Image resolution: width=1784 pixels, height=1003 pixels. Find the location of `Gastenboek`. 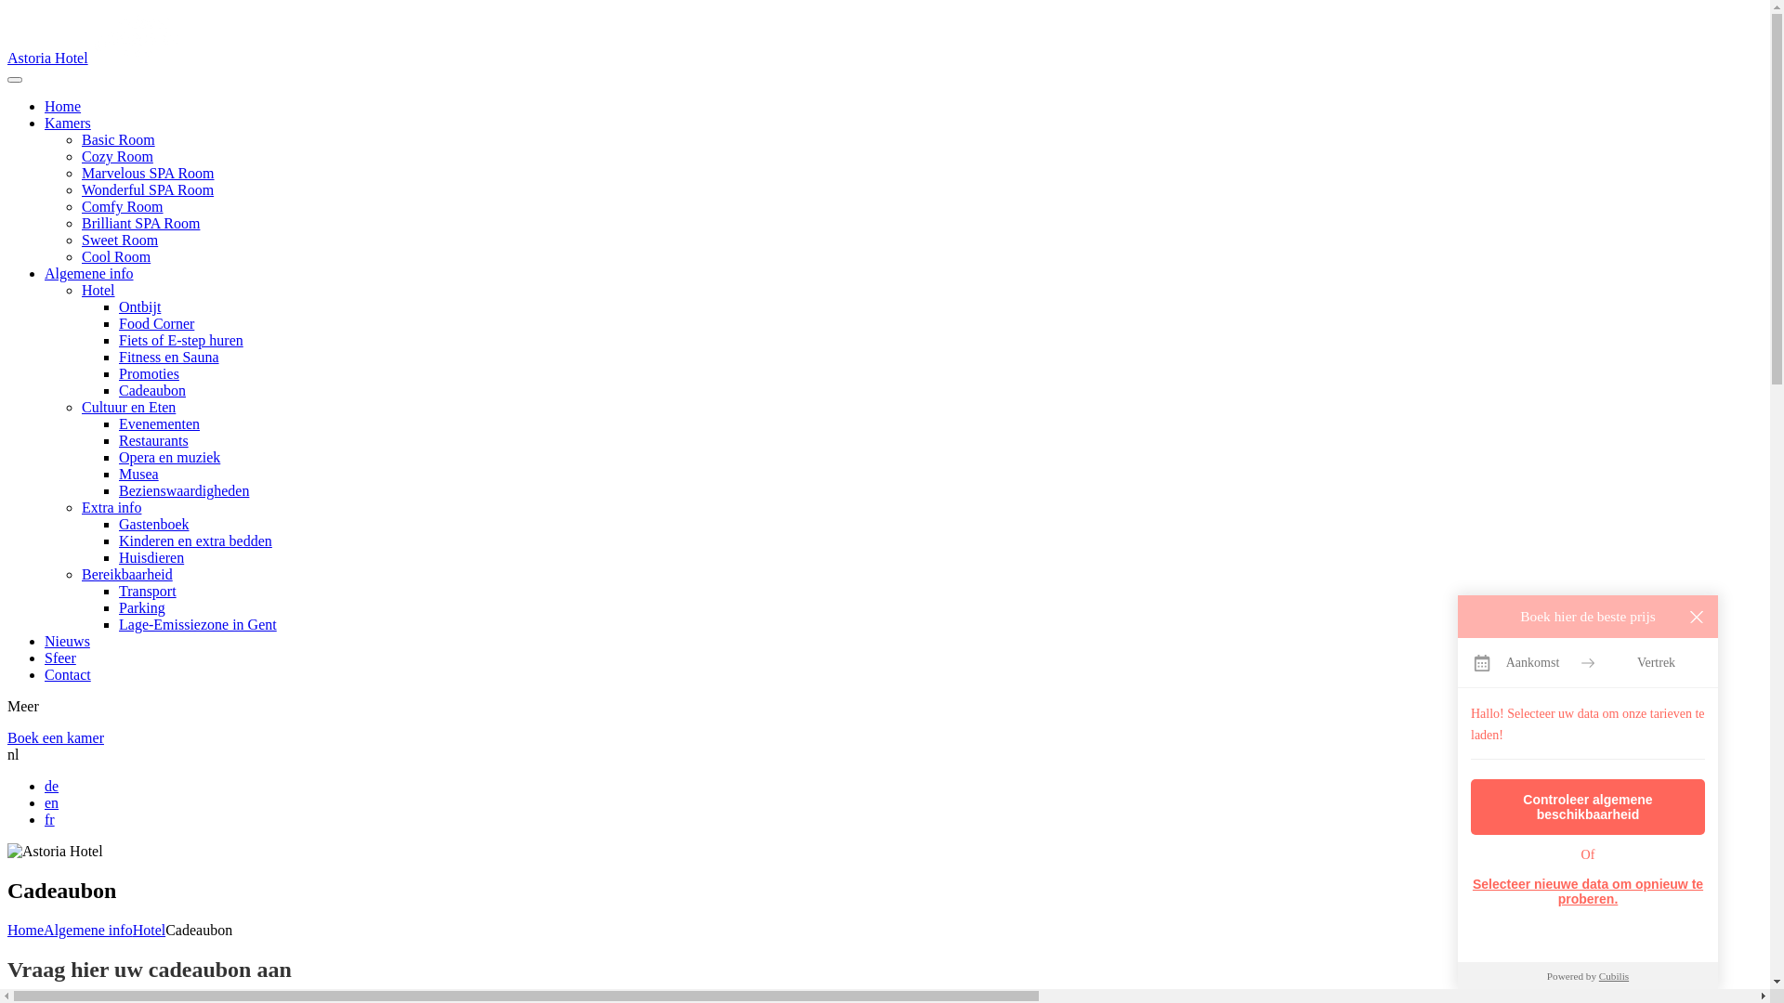

Gastenboek is located at coordinates (154, 524).